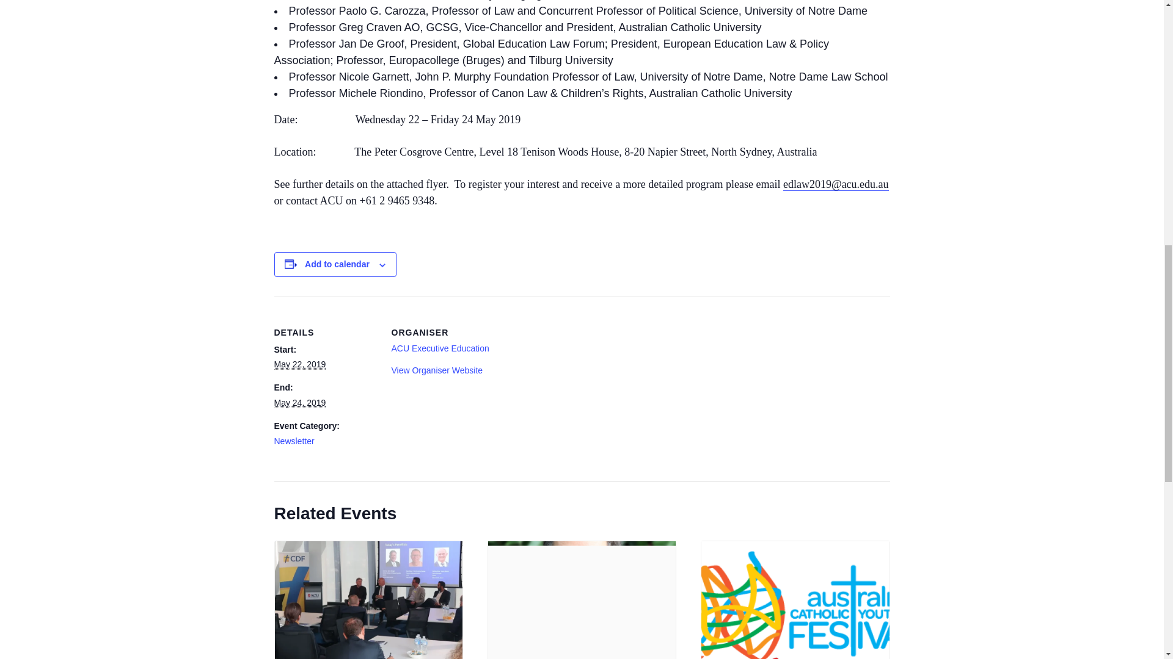  What do you see at coordinates (299, 403) in the screenshot?
I see `2019-05-24` at bounding box center [299, 403].